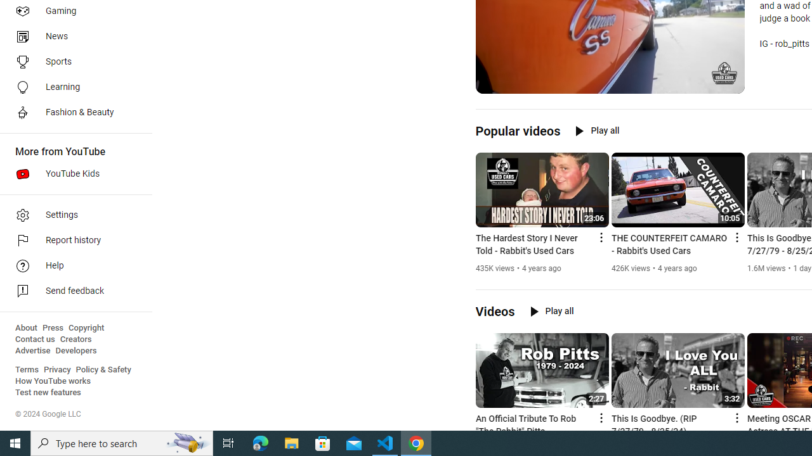  What do you see at coordinates (72, 174) in the screenshot?
I see `YouTube Kids` at bounding box center [72, 174].